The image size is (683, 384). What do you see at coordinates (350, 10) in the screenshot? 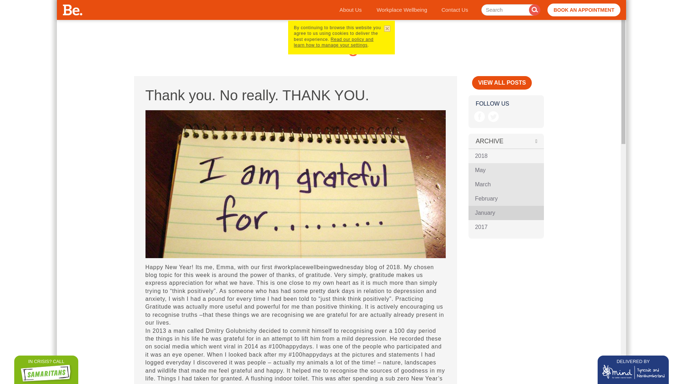
I see `About Us` at bounding box center [350, 10].